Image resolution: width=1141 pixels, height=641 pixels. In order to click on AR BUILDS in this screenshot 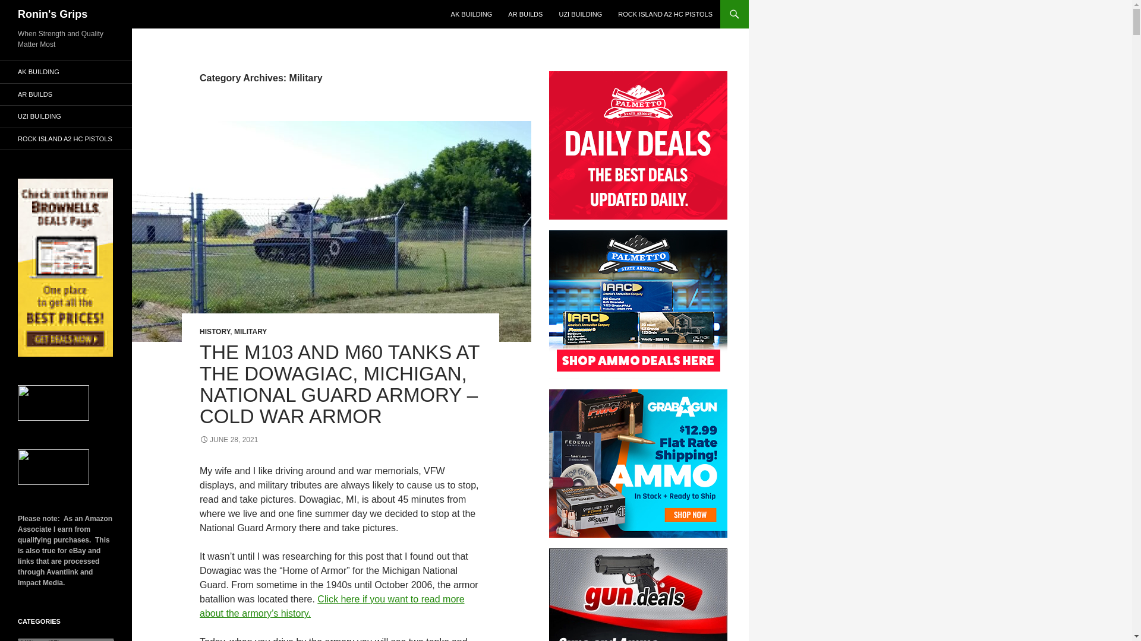, I will do `click(525, 14)`.